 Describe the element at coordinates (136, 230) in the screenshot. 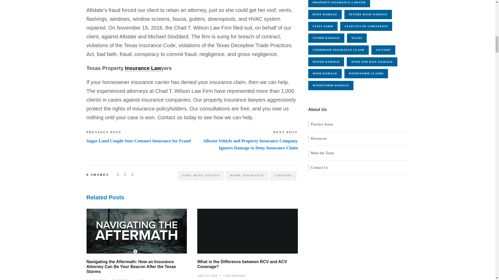

I see `Navigating the Aftermath Thumbnail` at that location.